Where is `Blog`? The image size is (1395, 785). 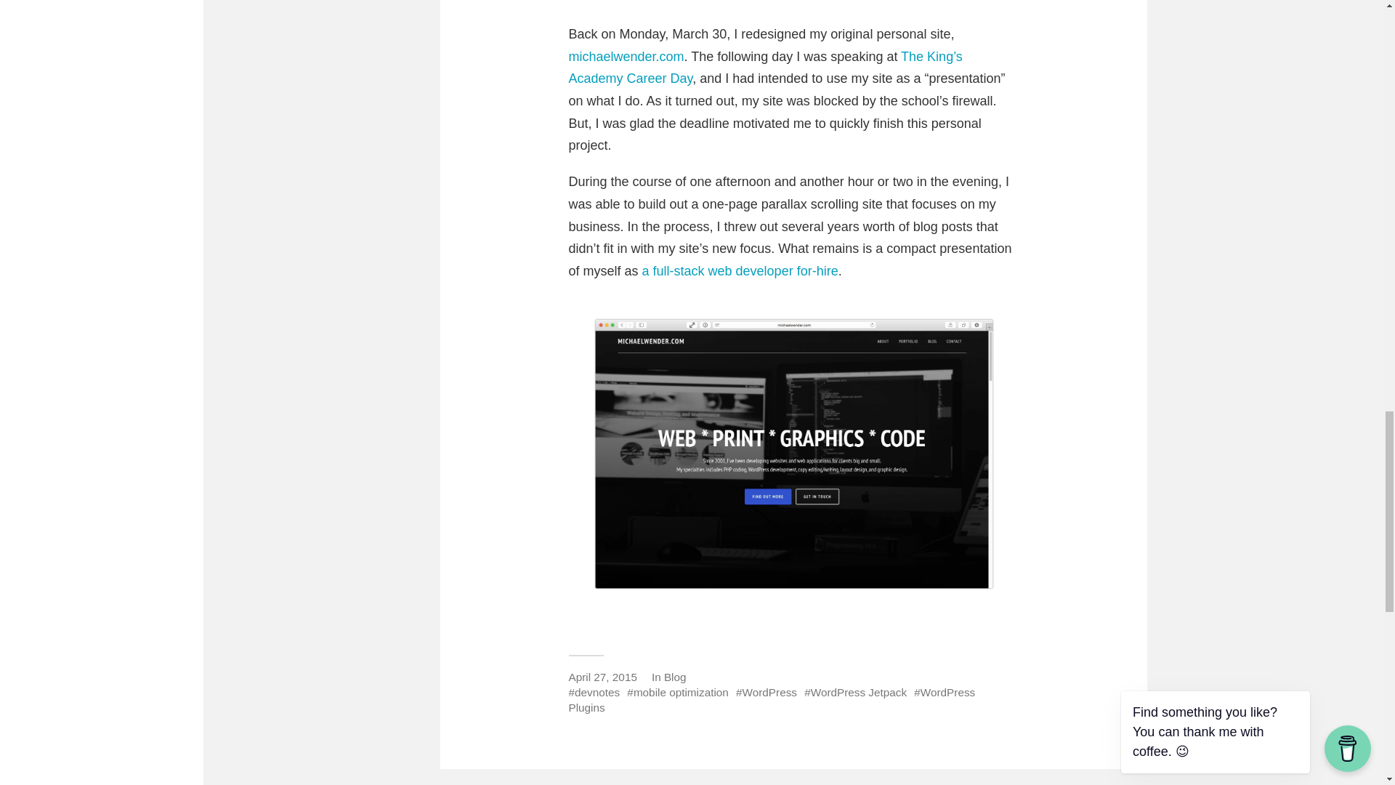
Blog is located at coordinates (674, 677).